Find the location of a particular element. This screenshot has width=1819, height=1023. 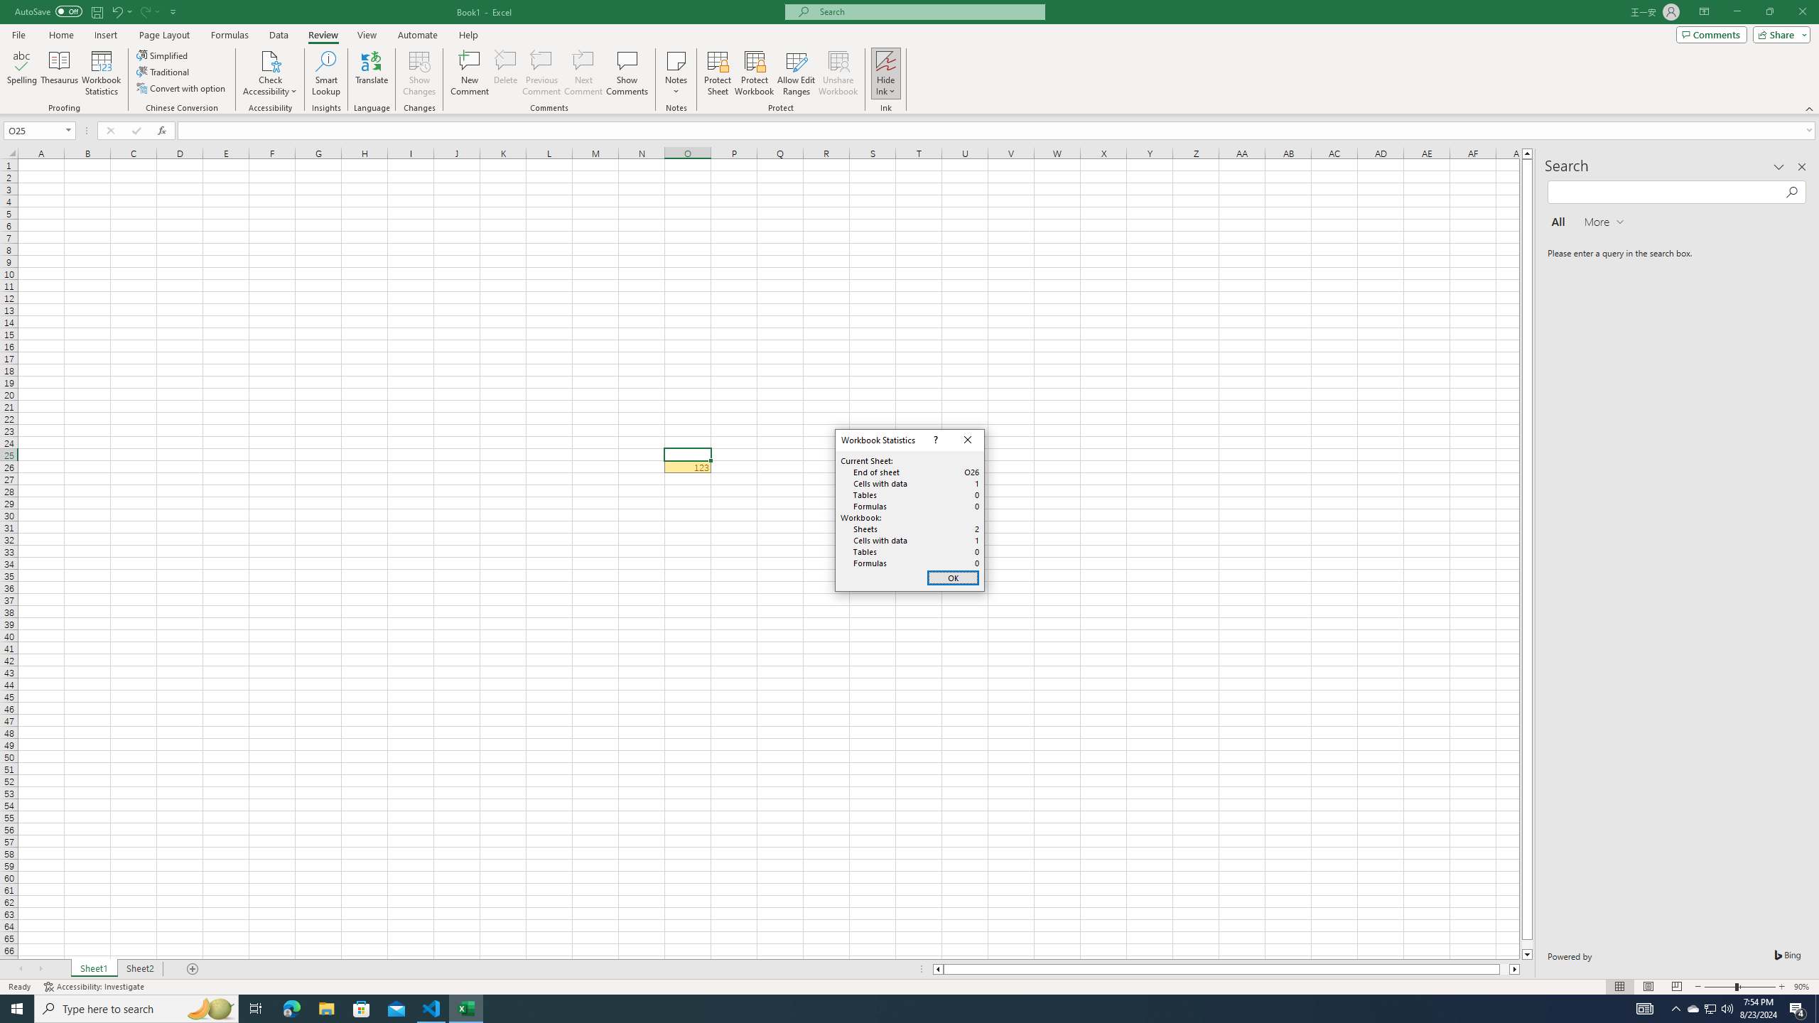

Action Center, 4 new notifications is located at coordinates (1798, 1009).